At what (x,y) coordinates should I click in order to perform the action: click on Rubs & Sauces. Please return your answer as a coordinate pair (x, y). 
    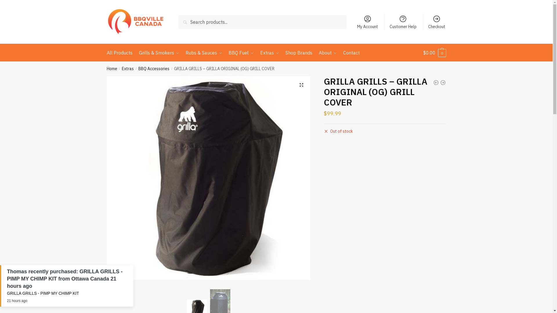
    Looking at the image, I should click on (204, 53).